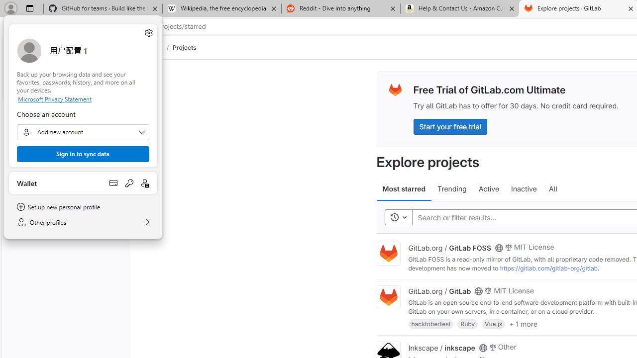  What do you see at coordinates (83, 207) in the screenshot?
I see `Set up new personal profile` at bounding box center [83, 207].